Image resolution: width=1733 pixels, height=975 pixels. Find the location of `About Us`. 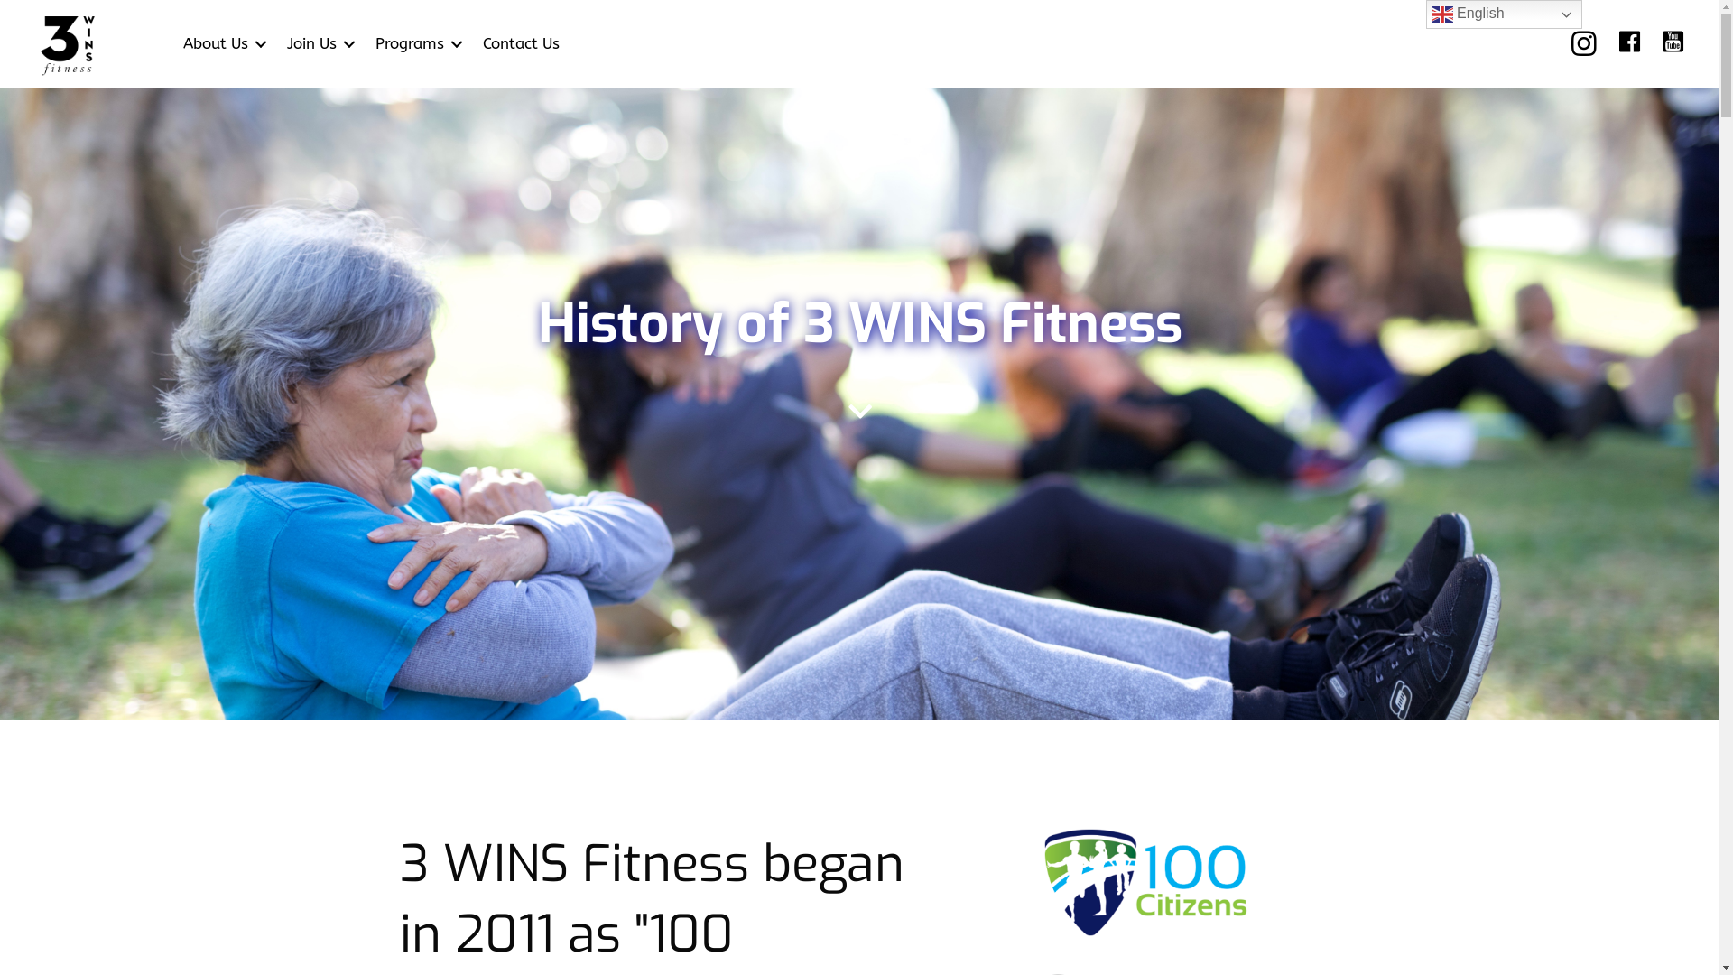

About Us is located at coordinates (222, 43).